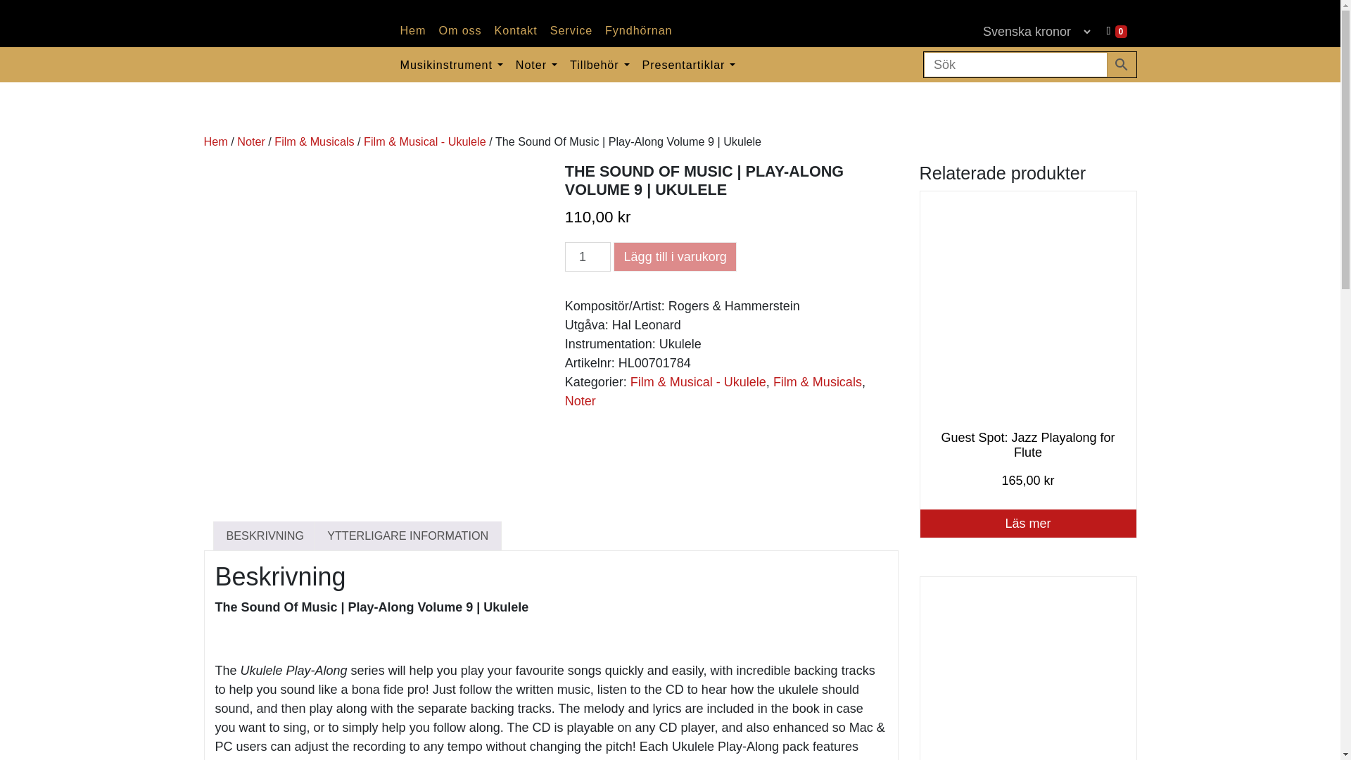  What do you see at coordinates (516, 30) in the screenshot?
I see `Kontakt` at bounding box center [516, 30].